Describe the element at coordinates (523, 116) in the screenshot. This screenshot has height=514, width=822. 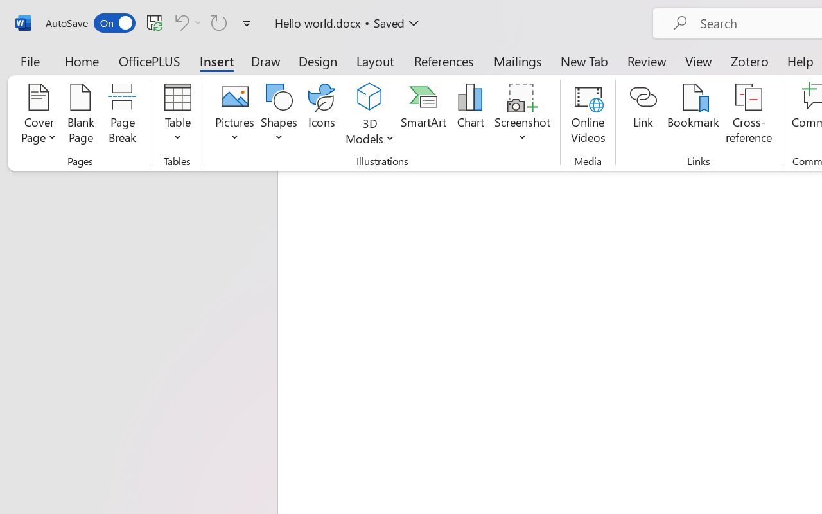
I see `Screenshot` at that location.